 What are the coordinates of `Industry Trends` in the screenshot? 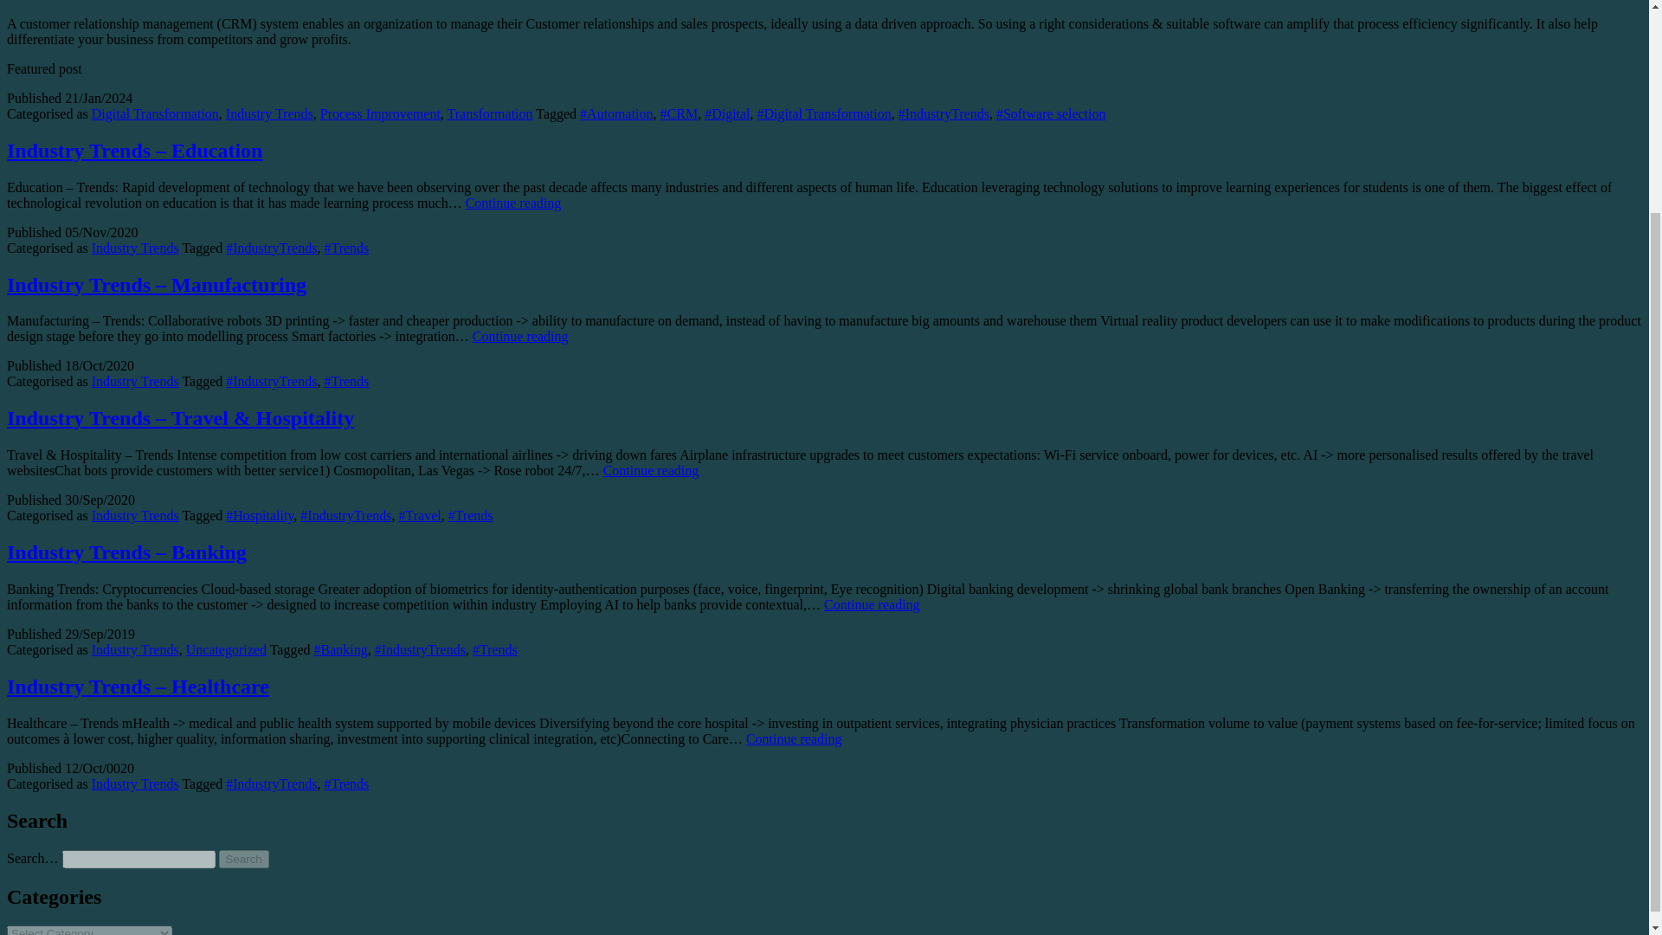 It's located at (135, 381).